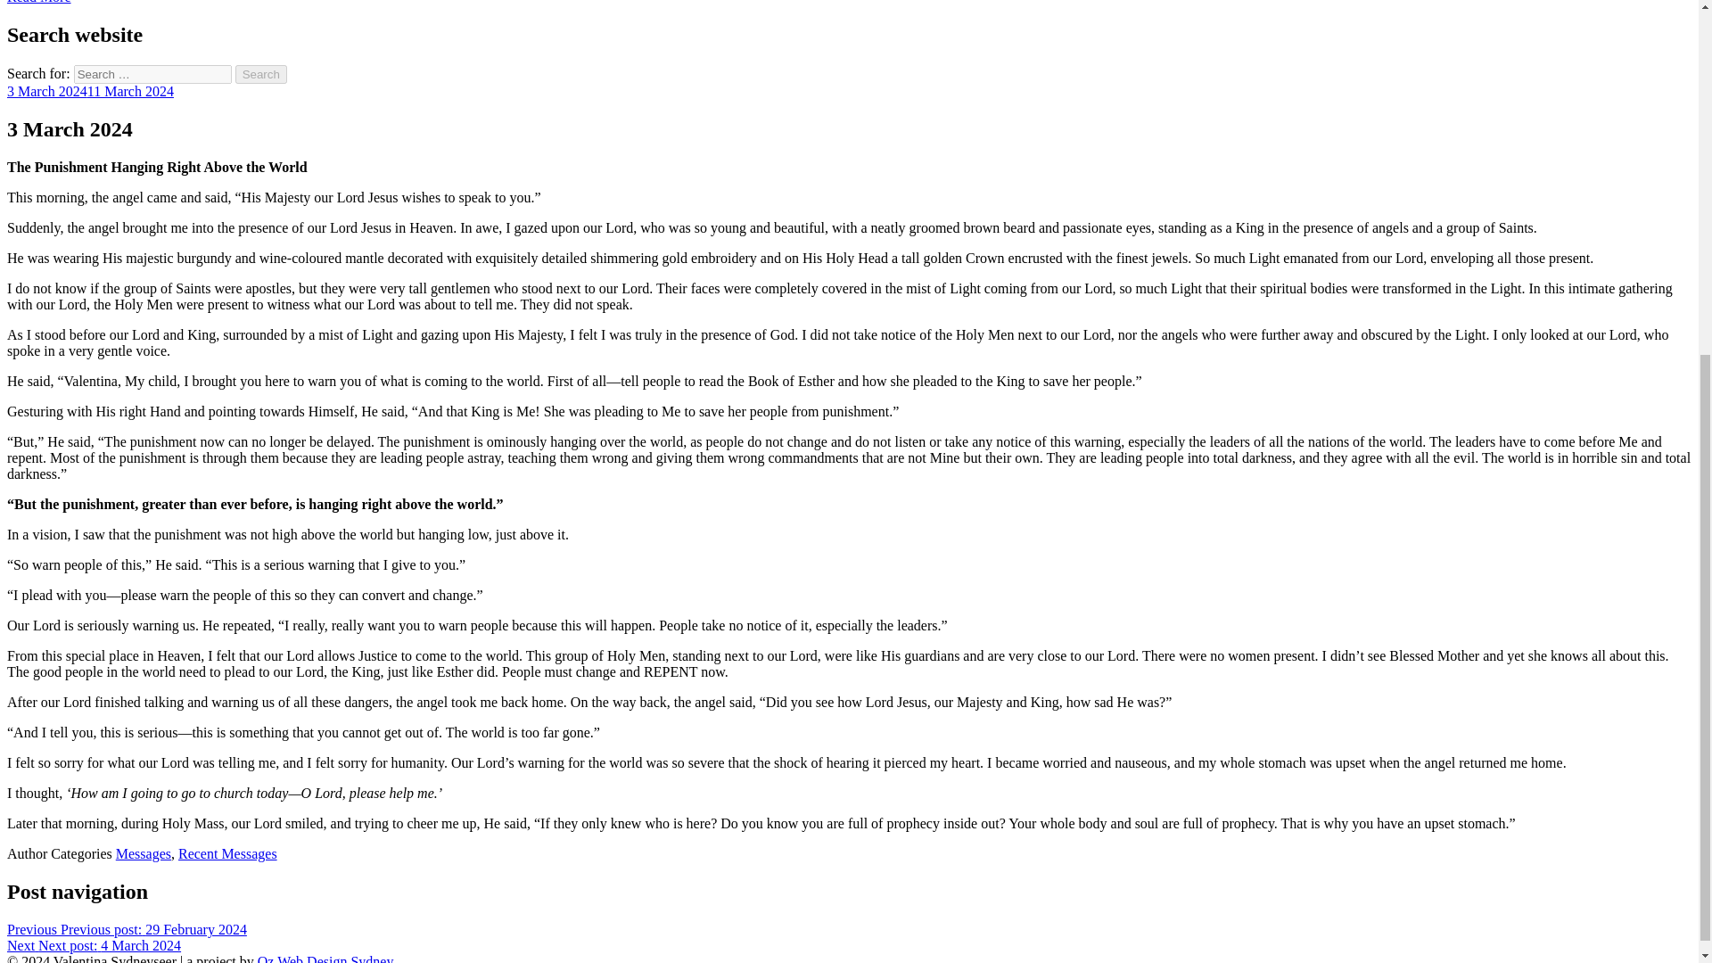  What do you see at coordinates (39, 2) in the screenshot?
I see `Read More` at bounding box center [39, 2].